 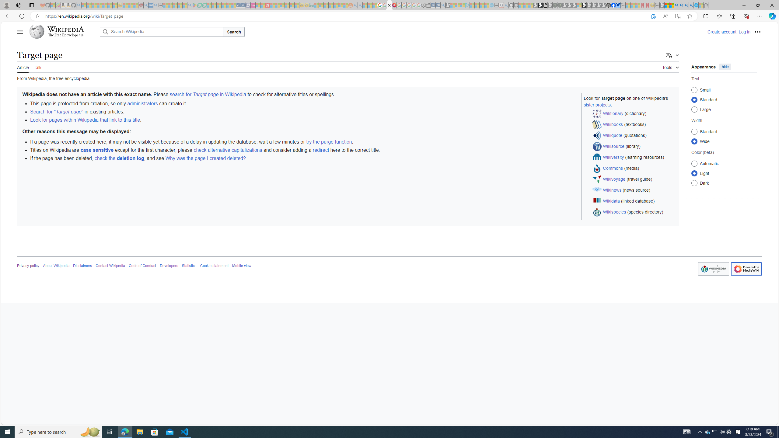 What do you see at coordinates (632, 201) in the screenshot?
I see `Wikidata (linked database)` at bounding box center [632, 201].